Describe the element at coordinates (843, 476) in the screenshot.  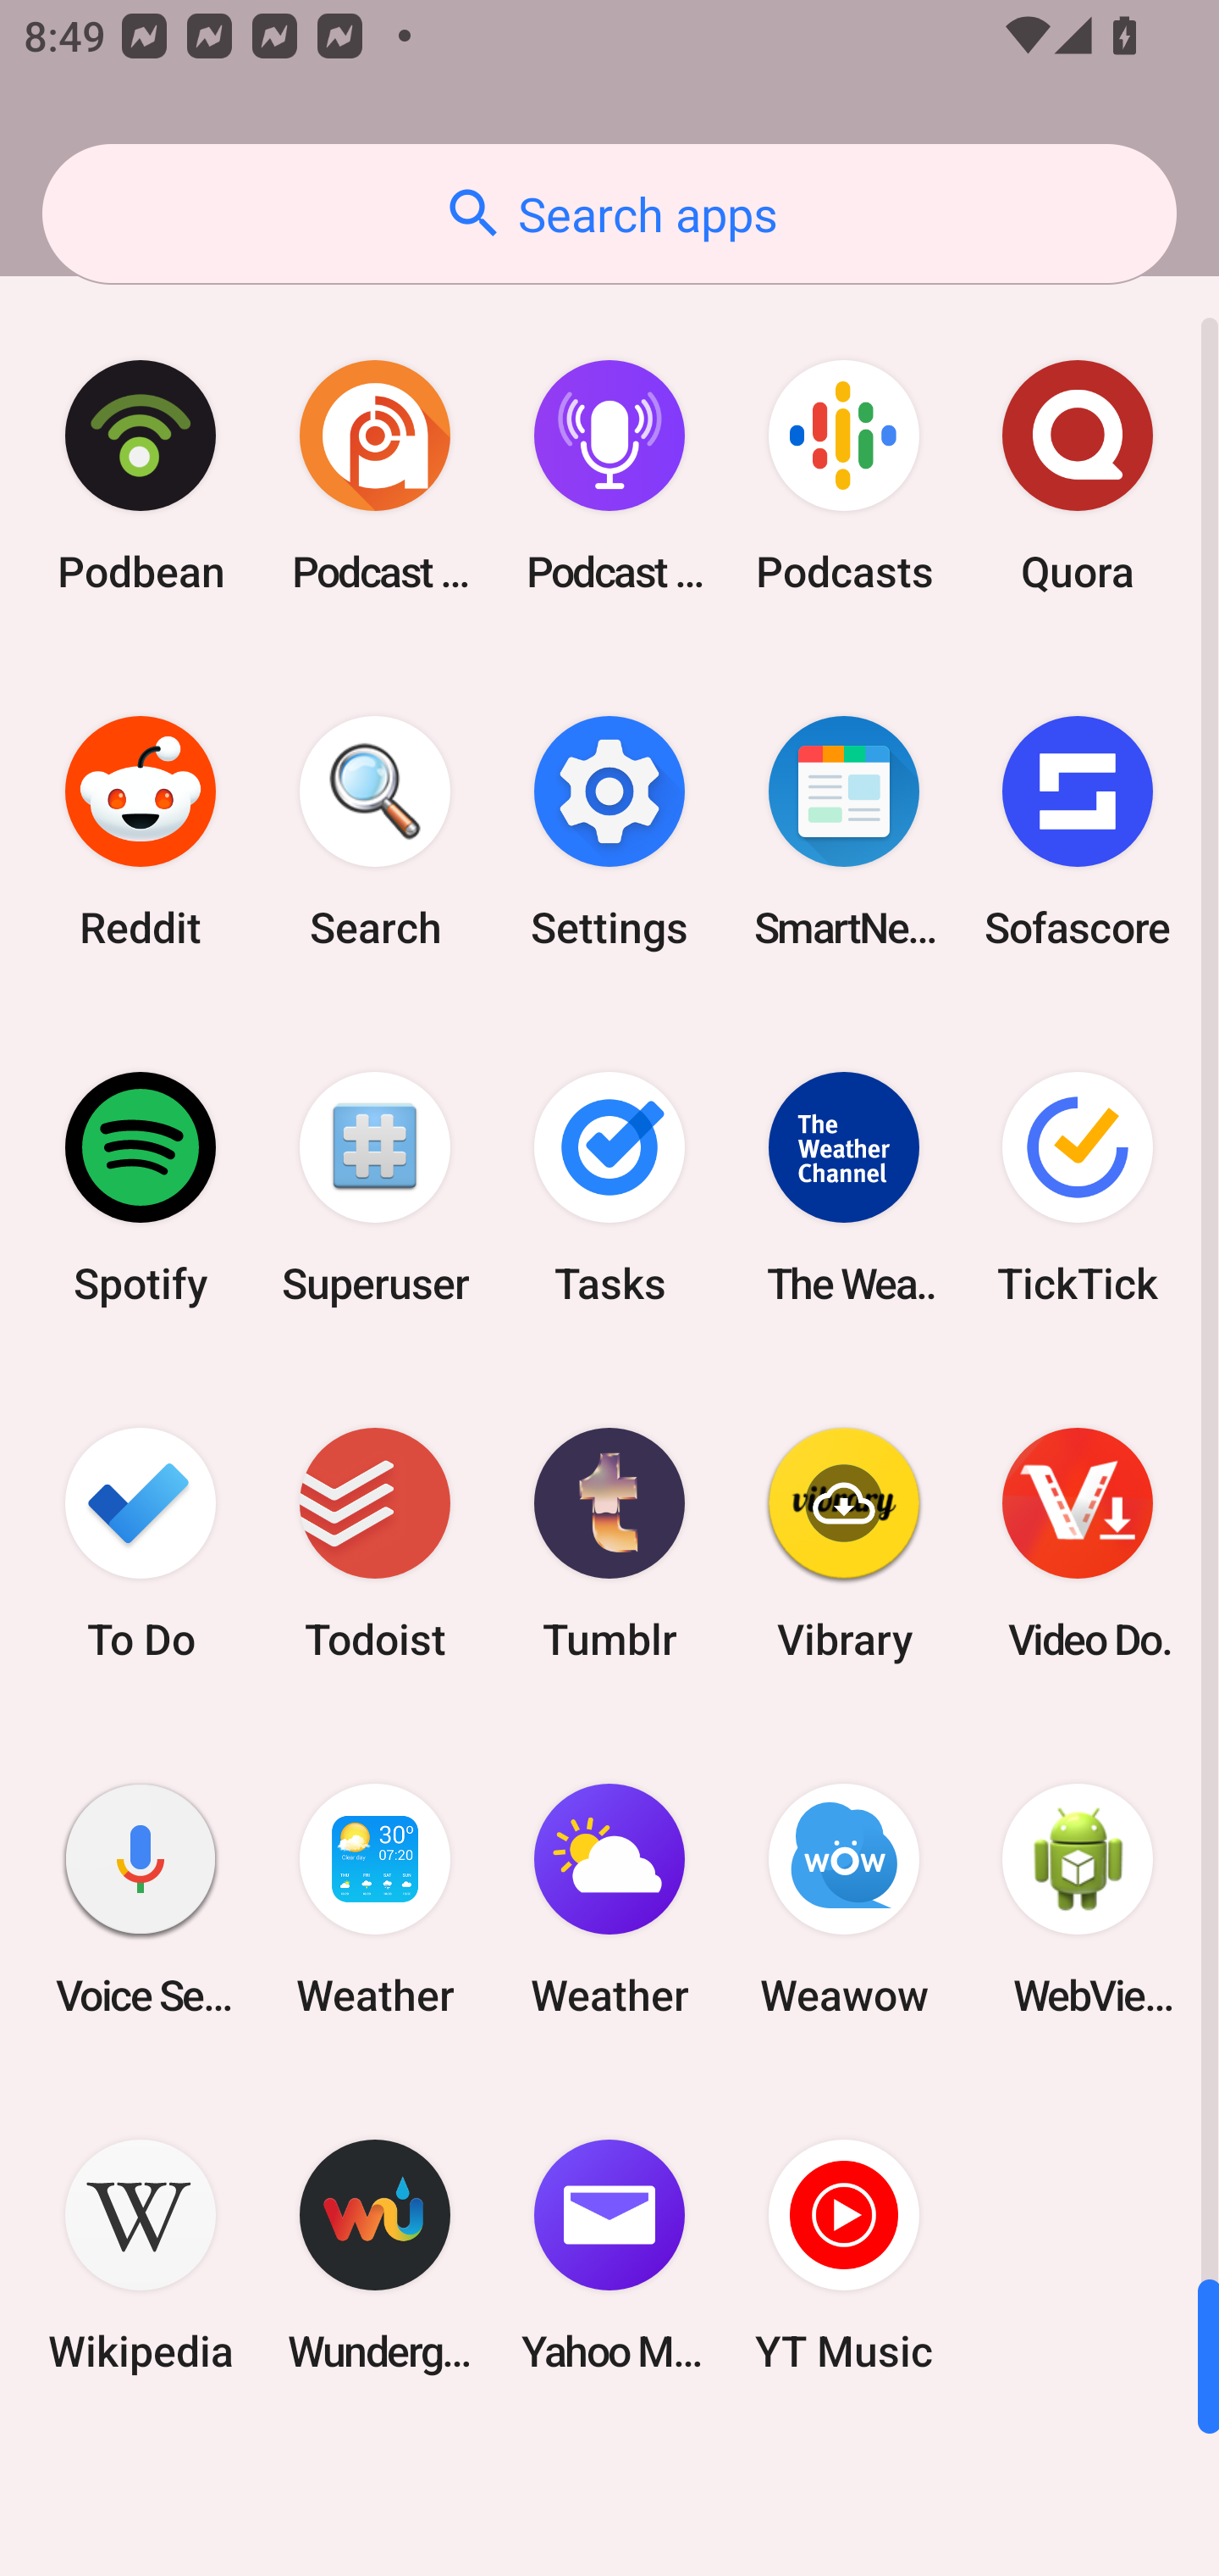
I see `Podcasts` at that location.